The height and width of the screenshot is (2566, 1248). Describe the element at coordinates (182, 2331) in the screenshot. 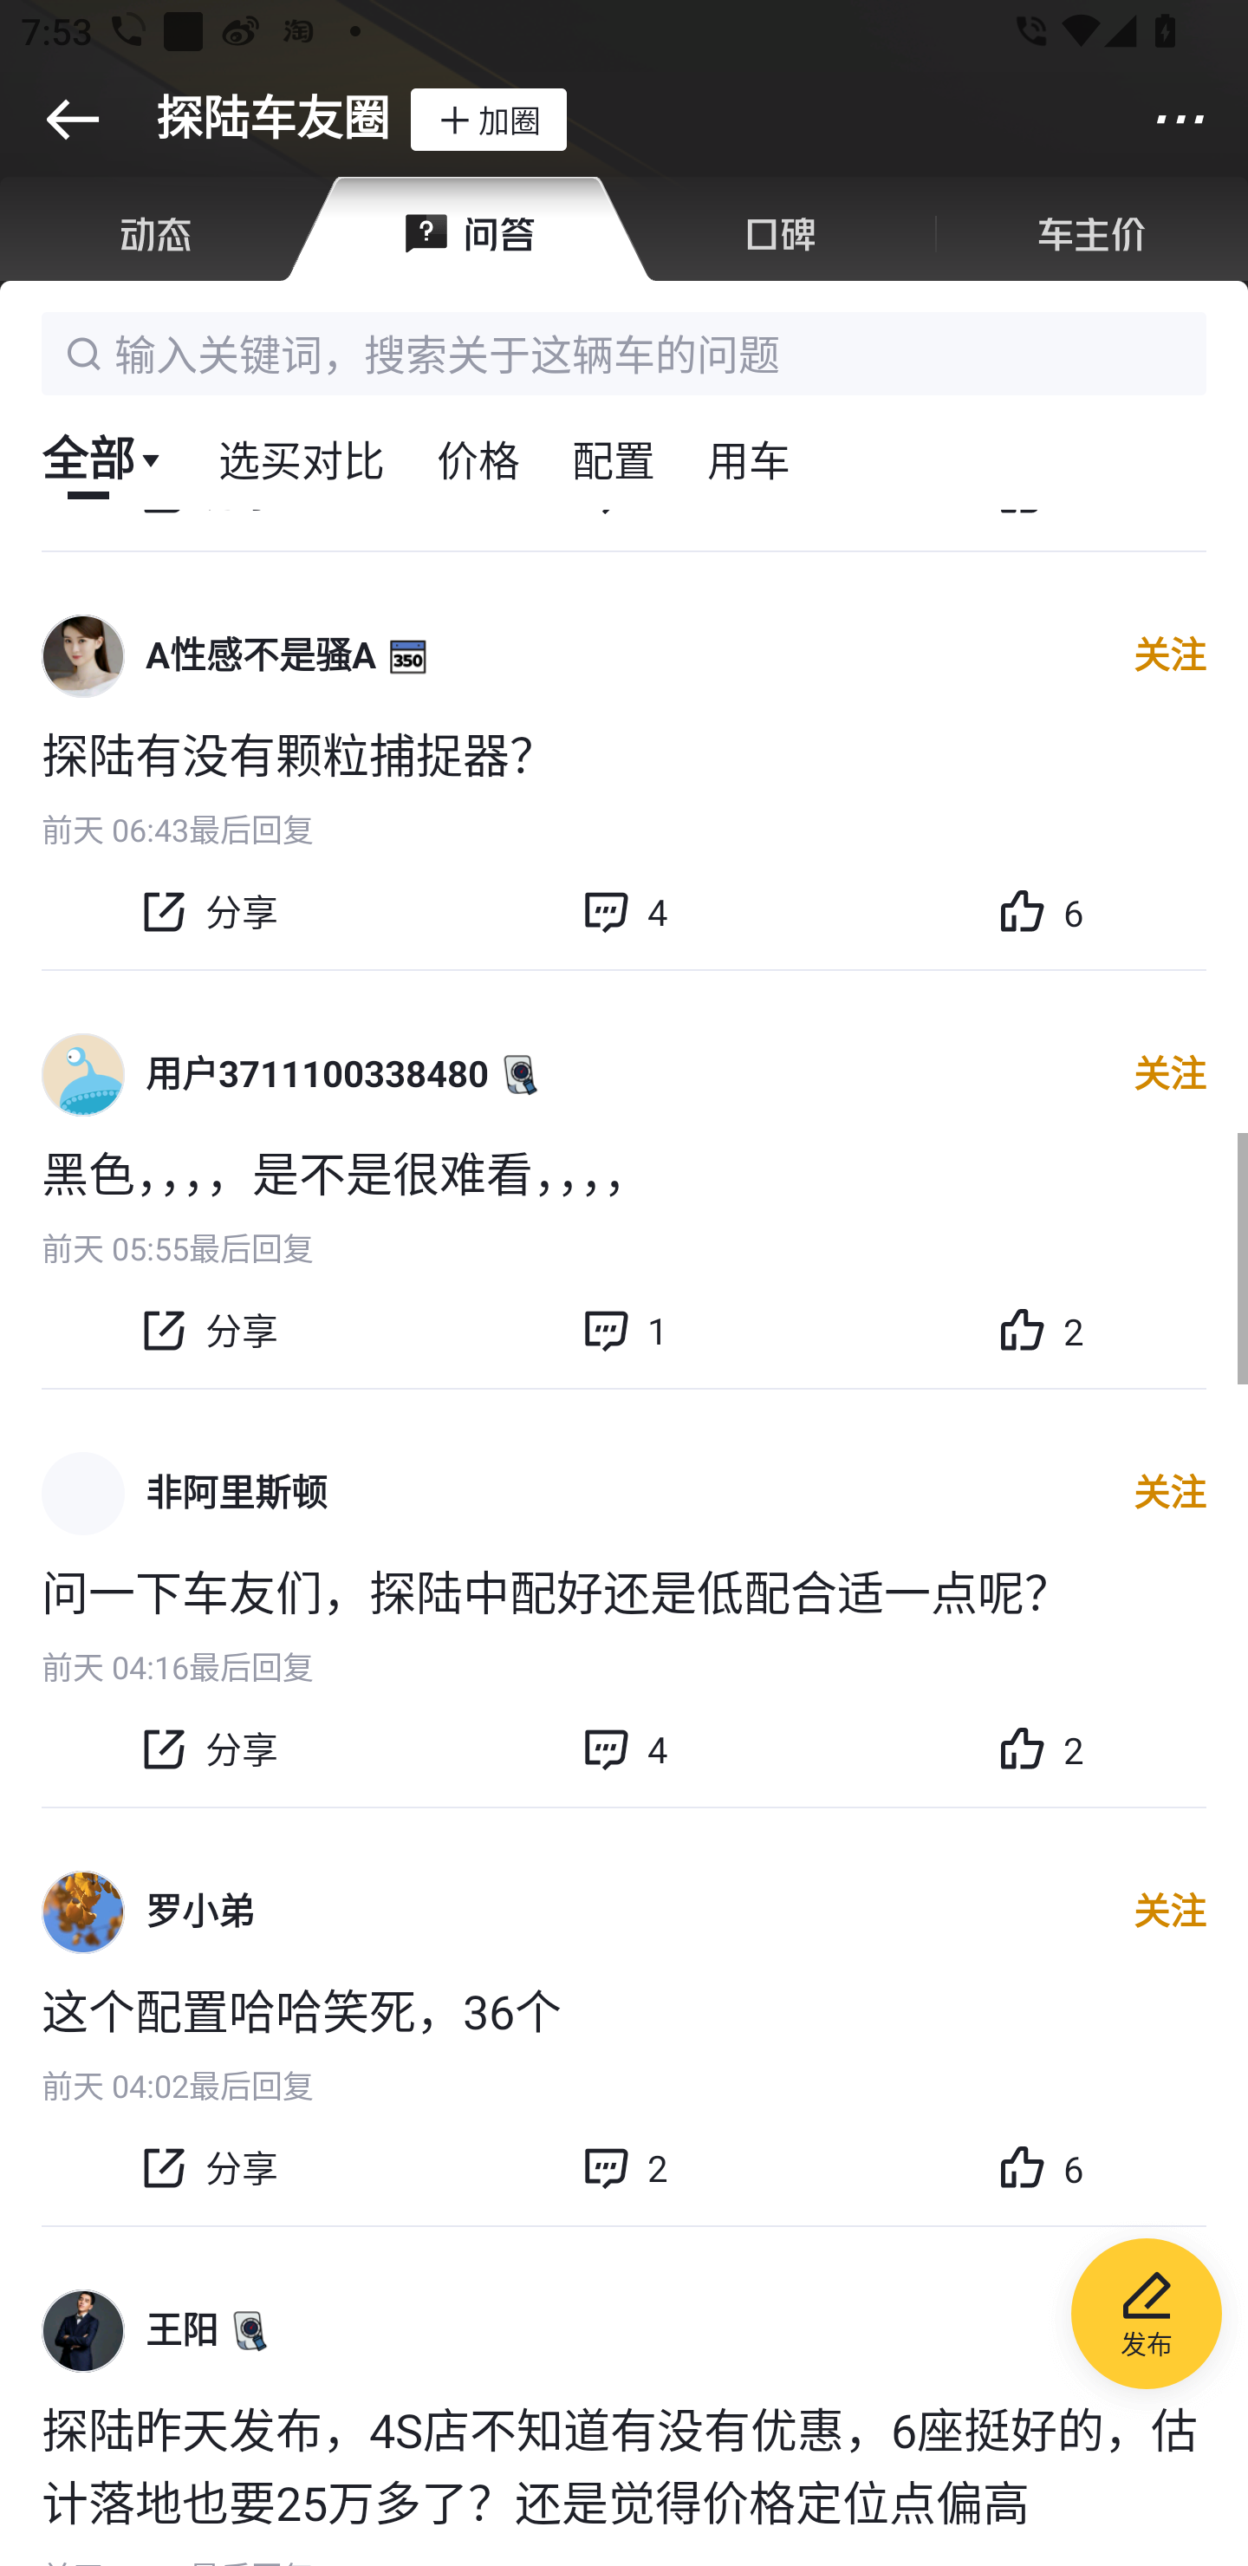

I see `王阳` at that location.